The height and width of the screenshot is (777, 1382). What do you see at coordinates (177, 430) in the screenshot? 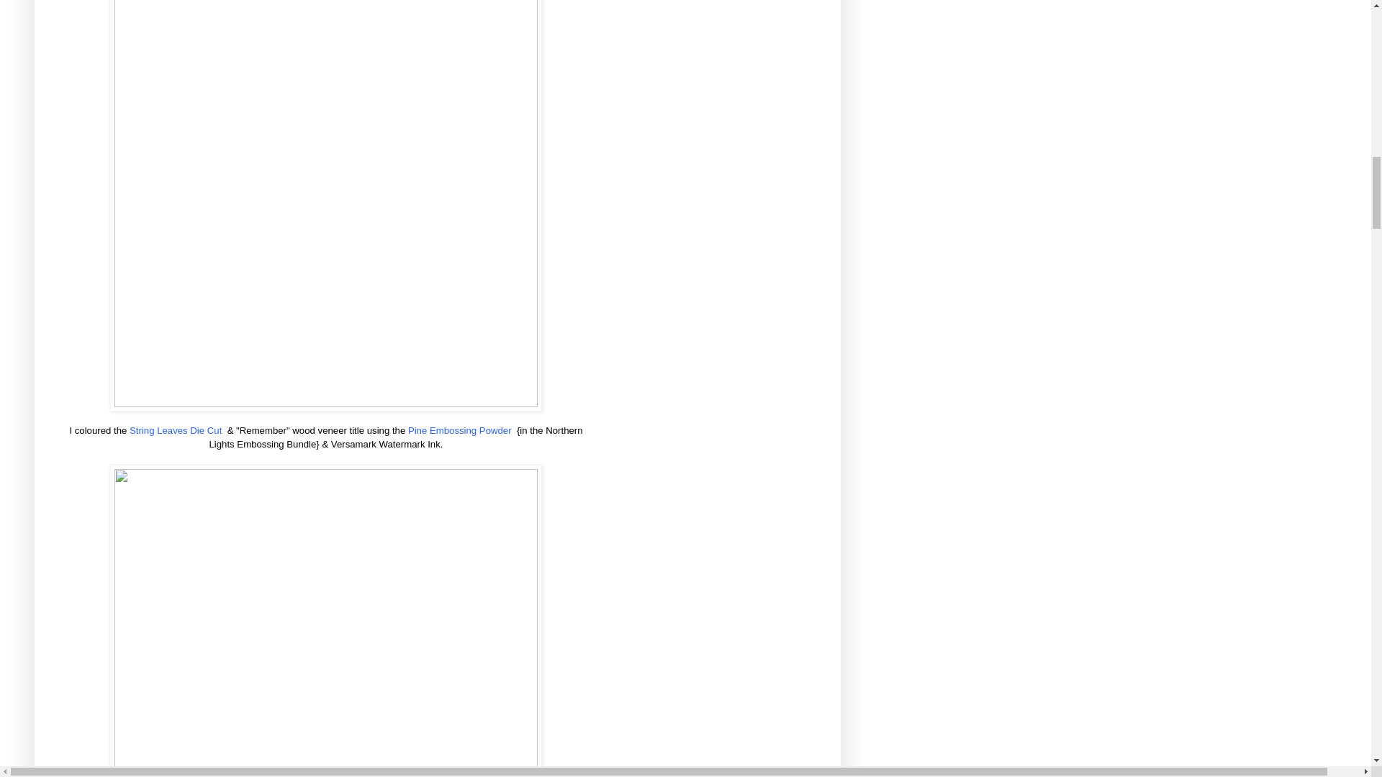
I see `String Leaves Die Cut ` at bounding box center [177, 430].